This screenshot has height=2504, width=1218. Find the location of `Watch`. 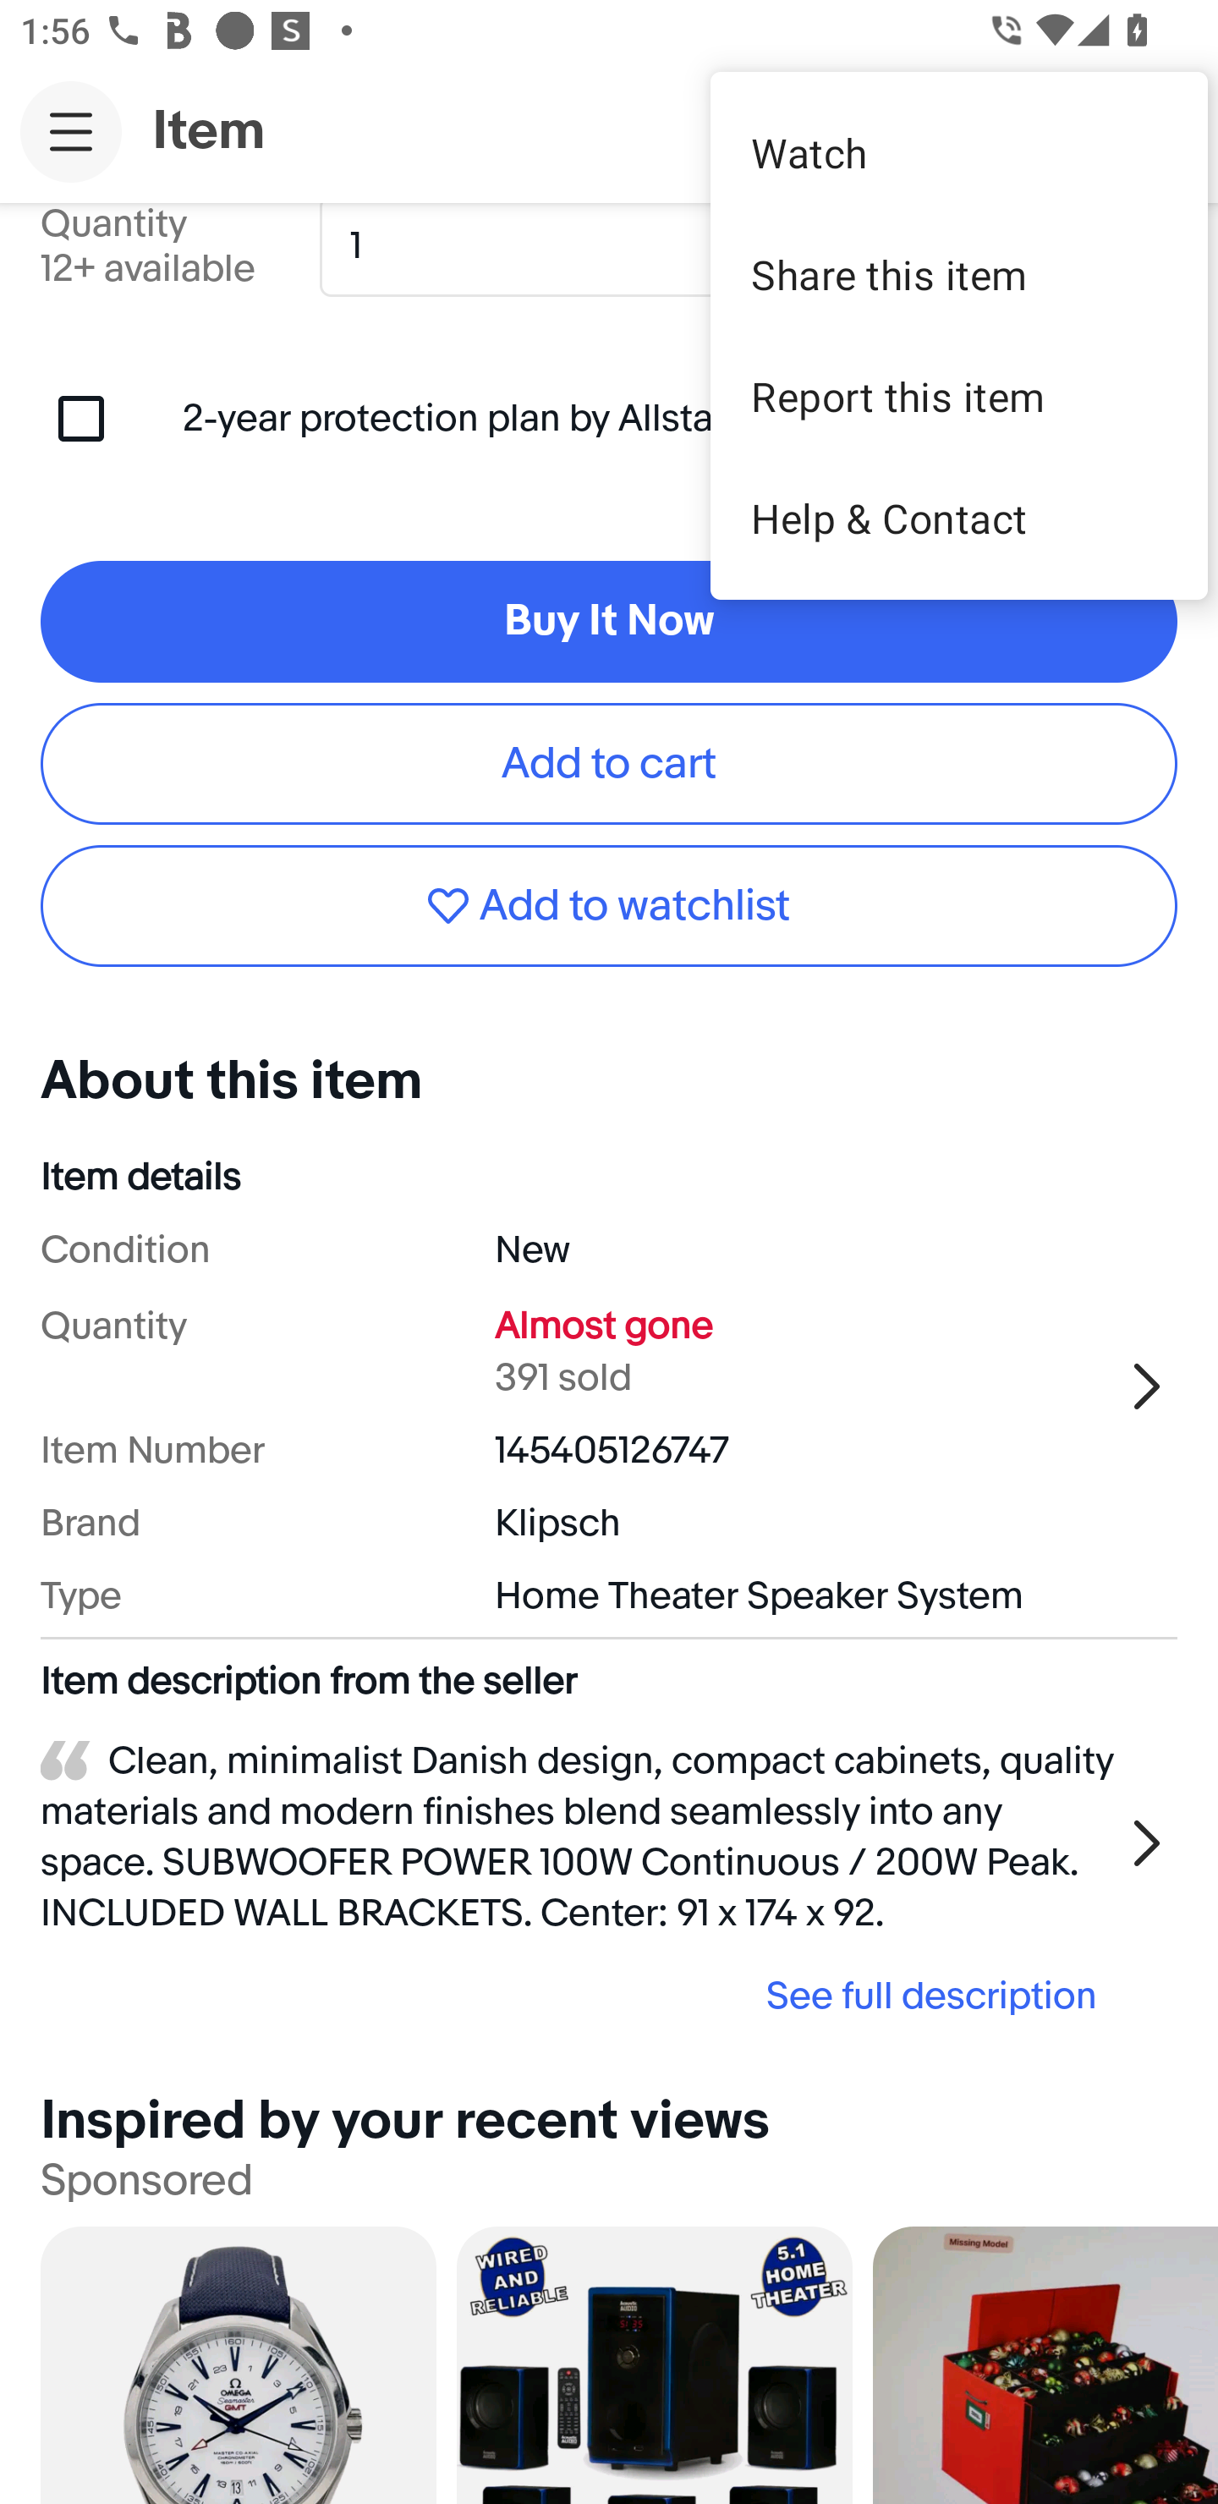

Watch is located at coordinates (959, 152).